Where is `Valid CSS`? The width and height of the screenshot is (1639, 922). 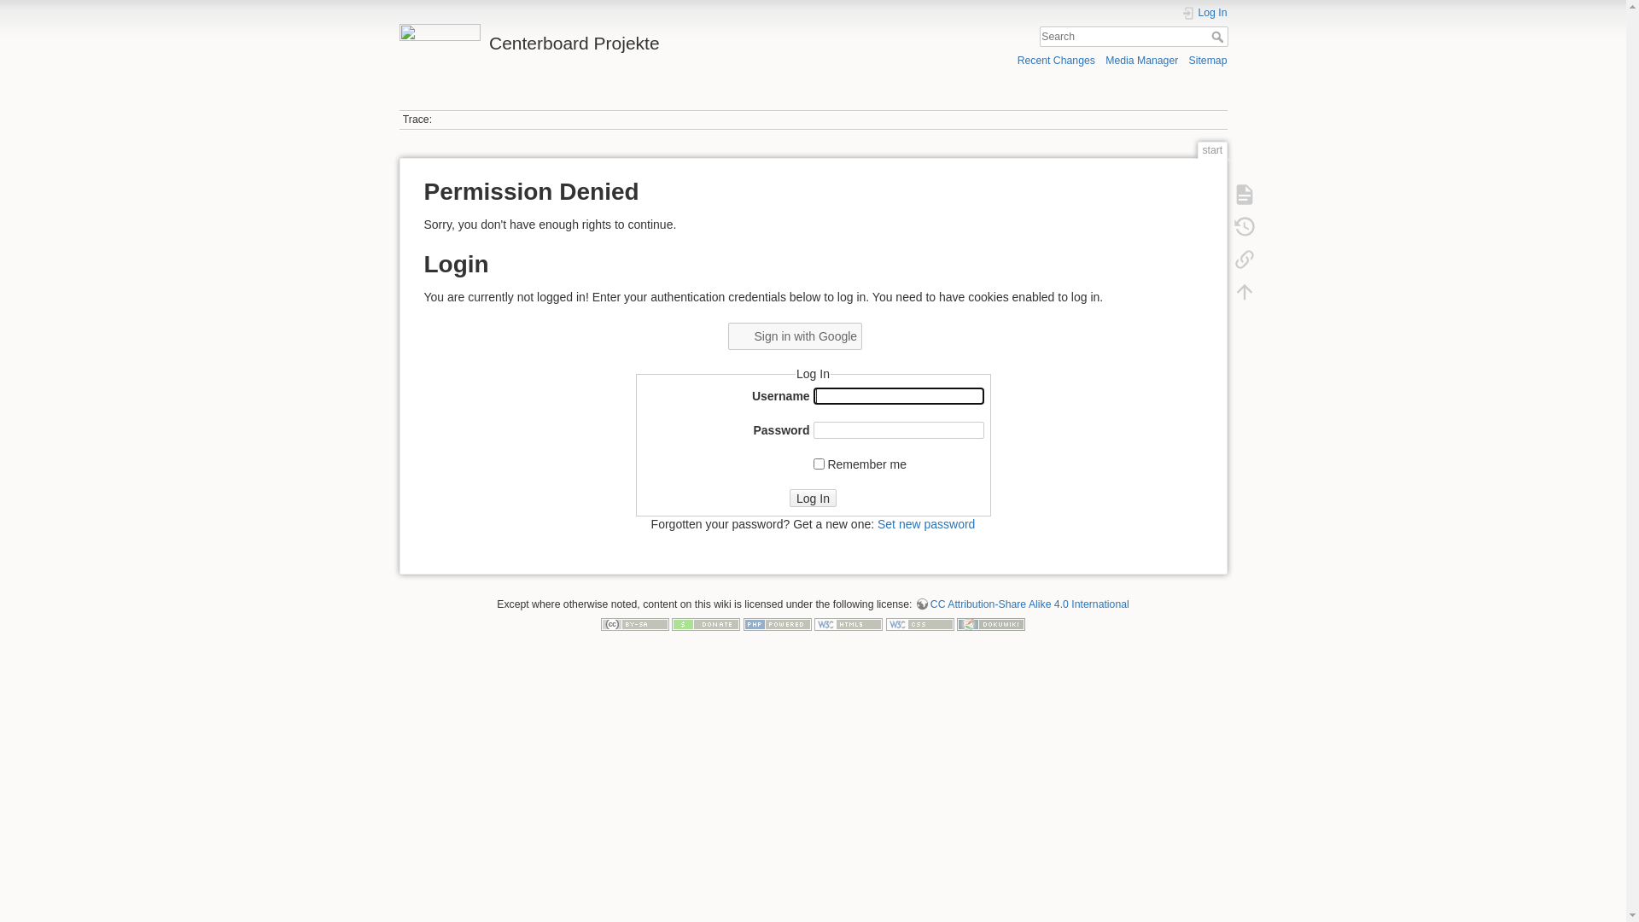
Valid CSS is located at coordinates (920, 624).